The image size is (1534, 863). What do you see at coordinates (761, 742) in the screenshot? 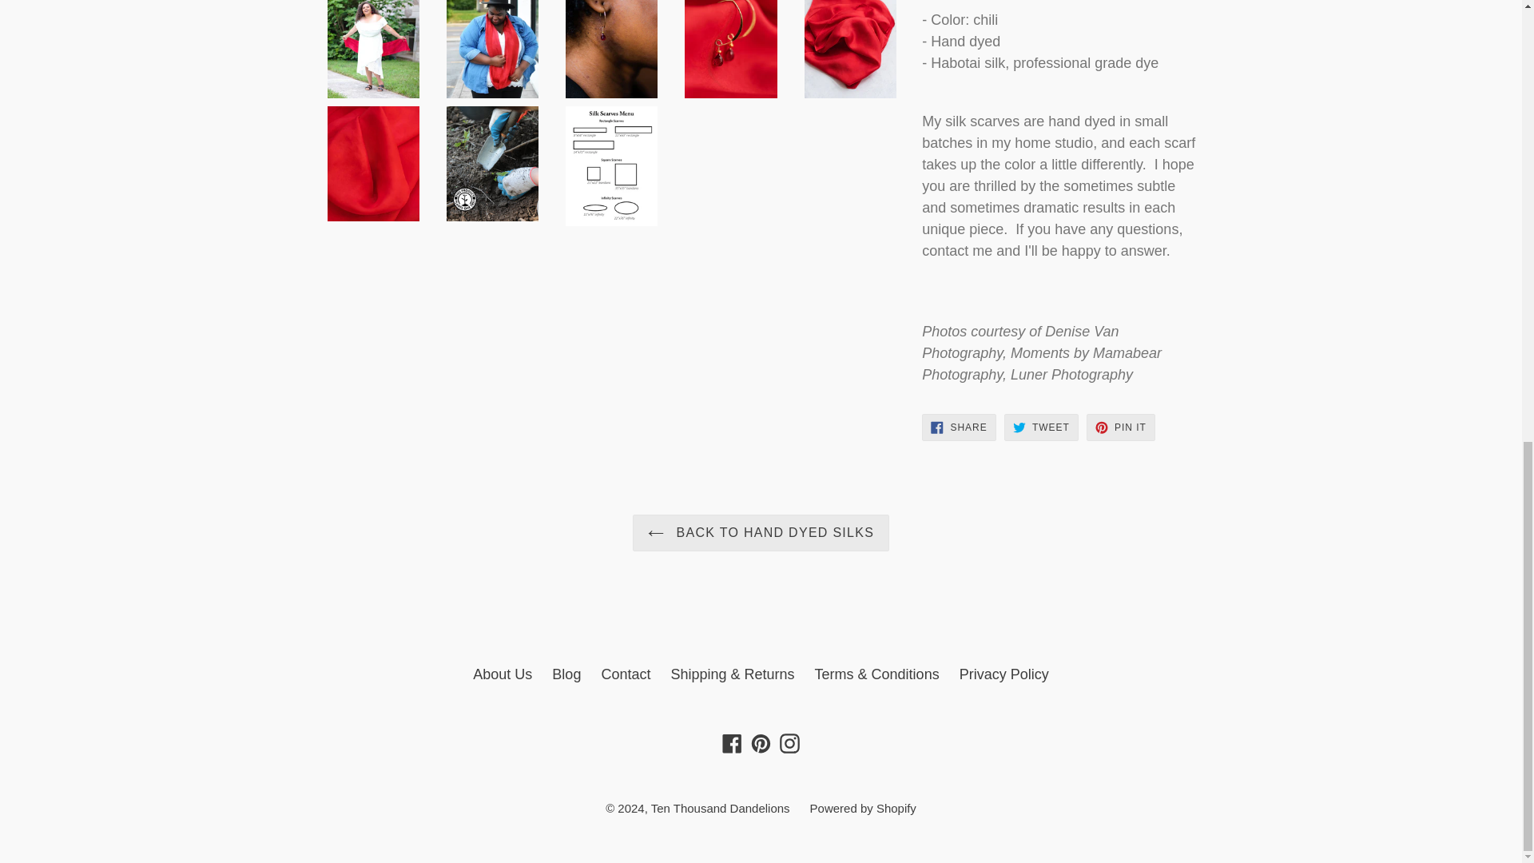
I see `Ten Thousand Dandelions on Pinterest` at bounding box center [761, 742].